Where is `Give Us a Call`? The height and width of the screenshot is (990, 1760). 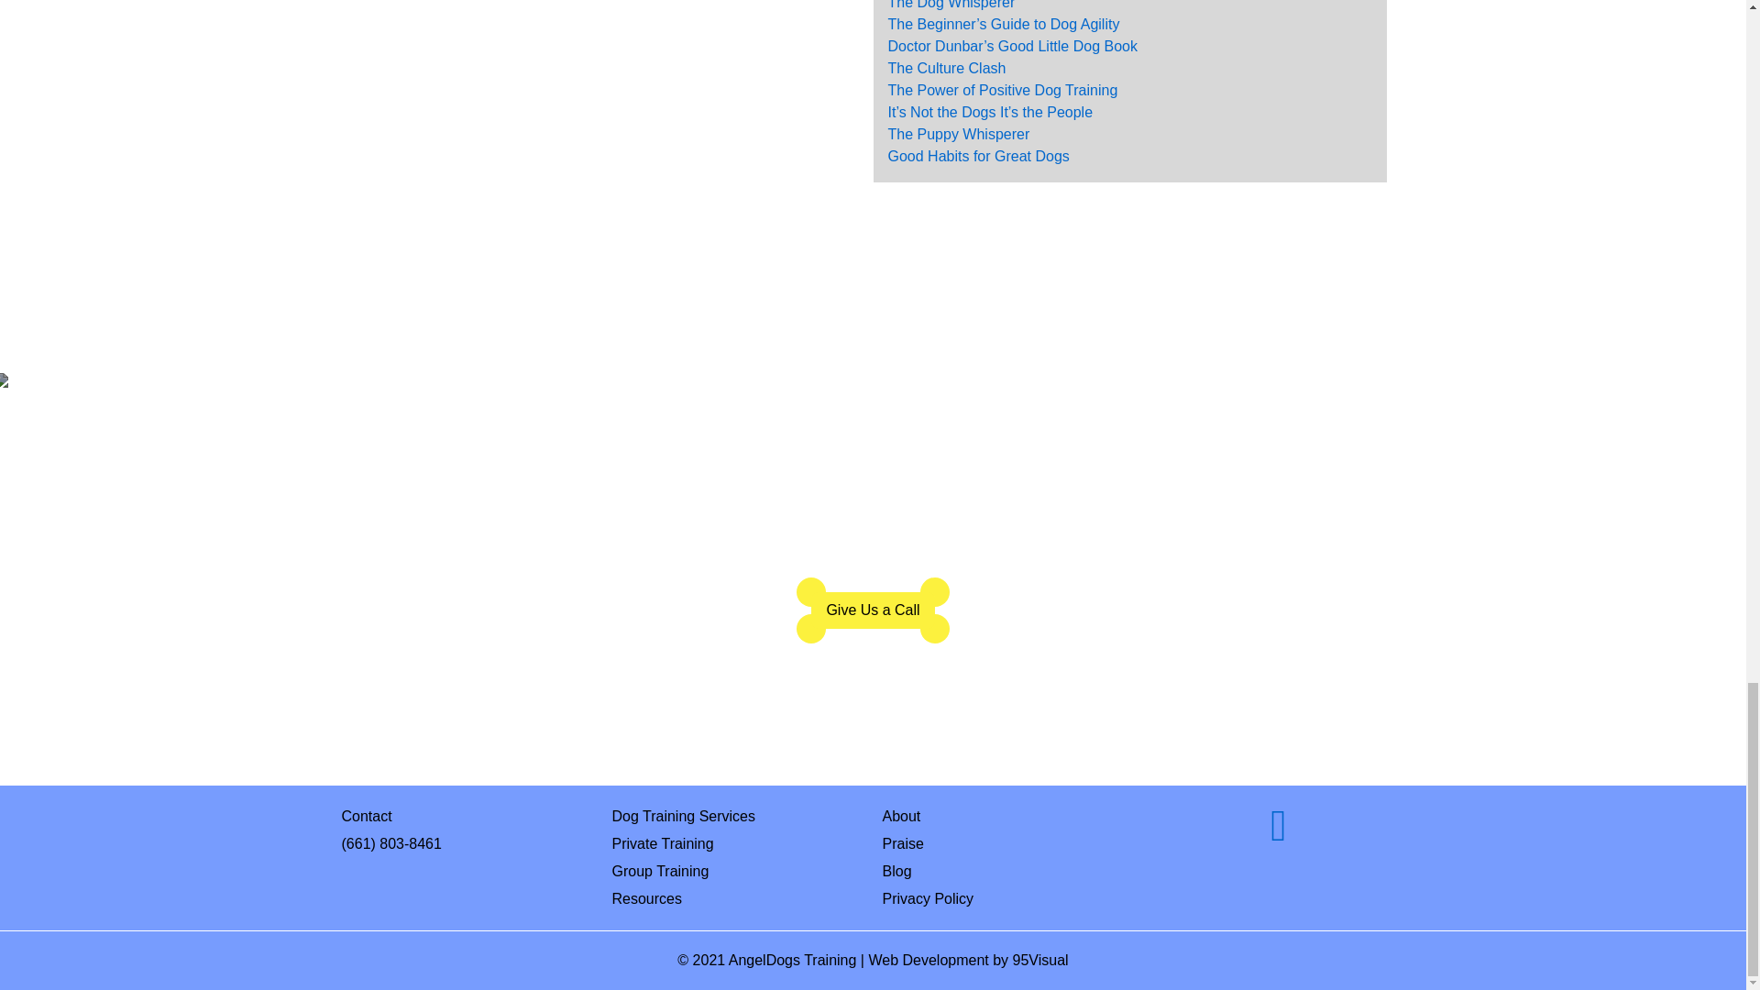 Give Us a Call is located at coordinates (873, 610).